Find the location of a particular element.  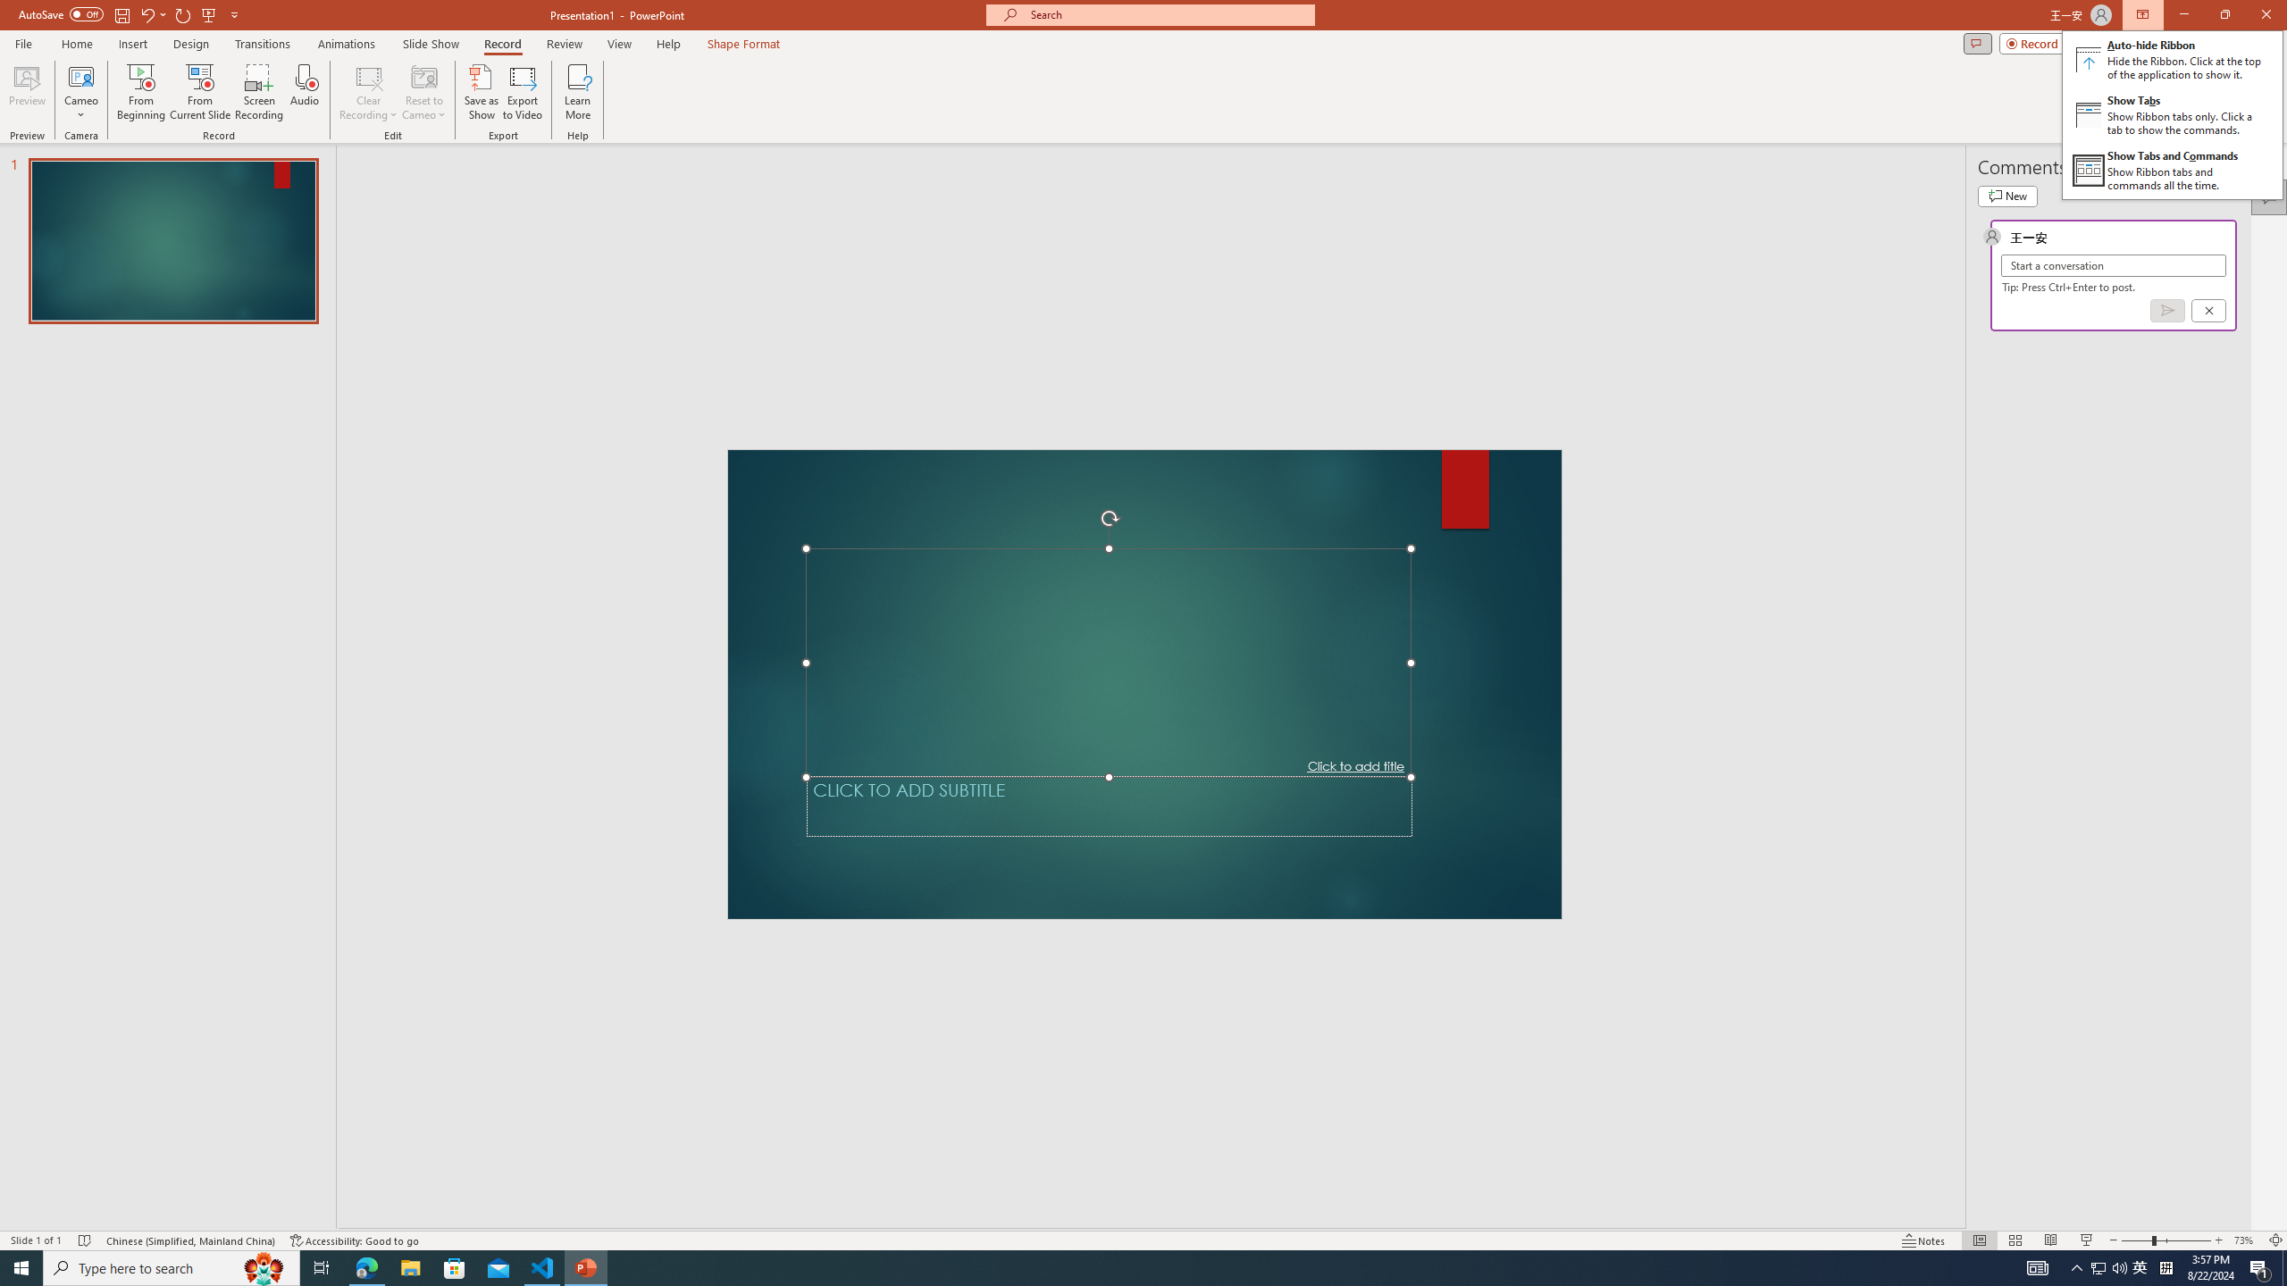

Show desktop is located at coordinates (2284, 1268).